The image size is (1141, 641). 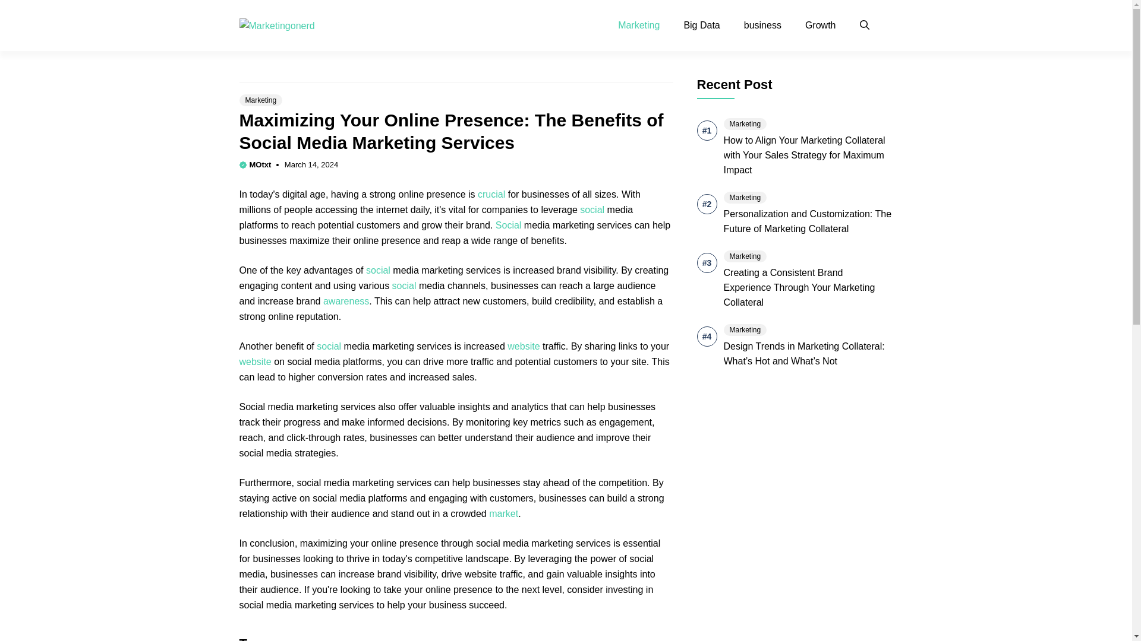 What do you see at coordinates (346, 301) in the screenshot?
I see `Posts tagged with Awareness` at bounding box center [346, 301].